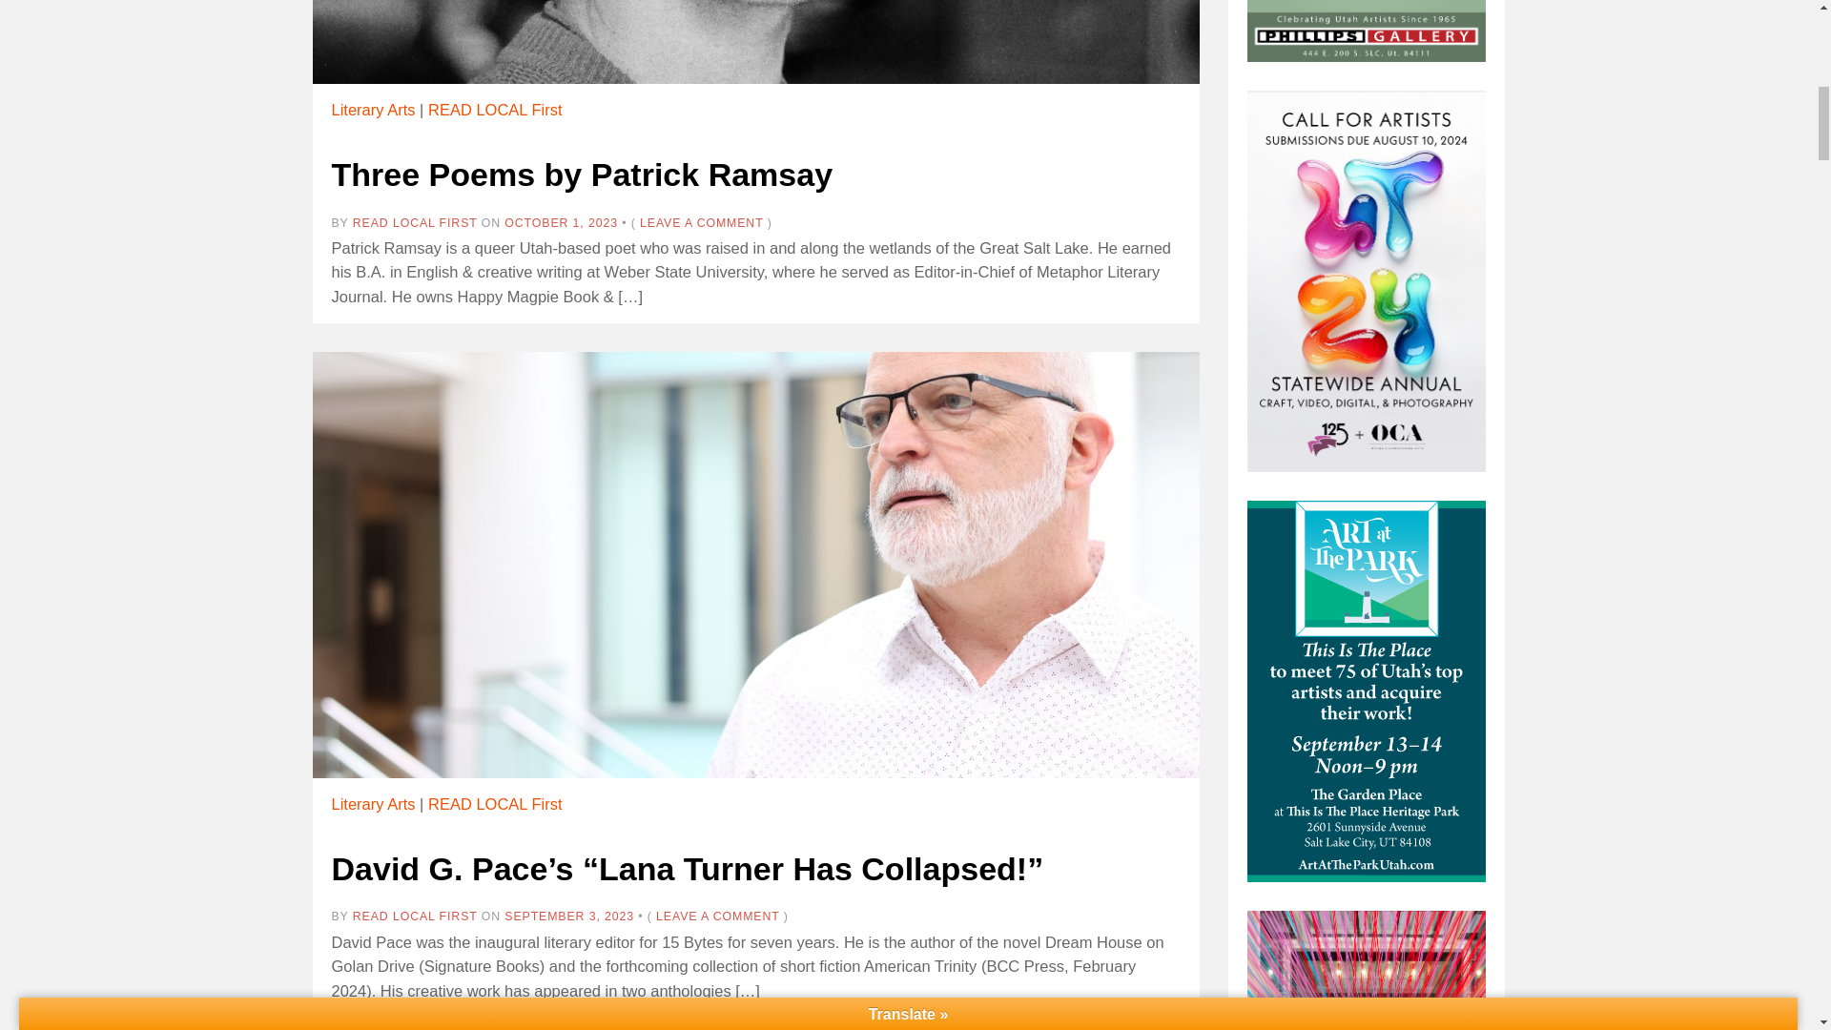 The width and height of the screenshot is (1831, 1030). What do you see at coordinates (561, 222) in the screenshot?
I see `OCTOBER 1, 2023` at bounding box center [561, 222].